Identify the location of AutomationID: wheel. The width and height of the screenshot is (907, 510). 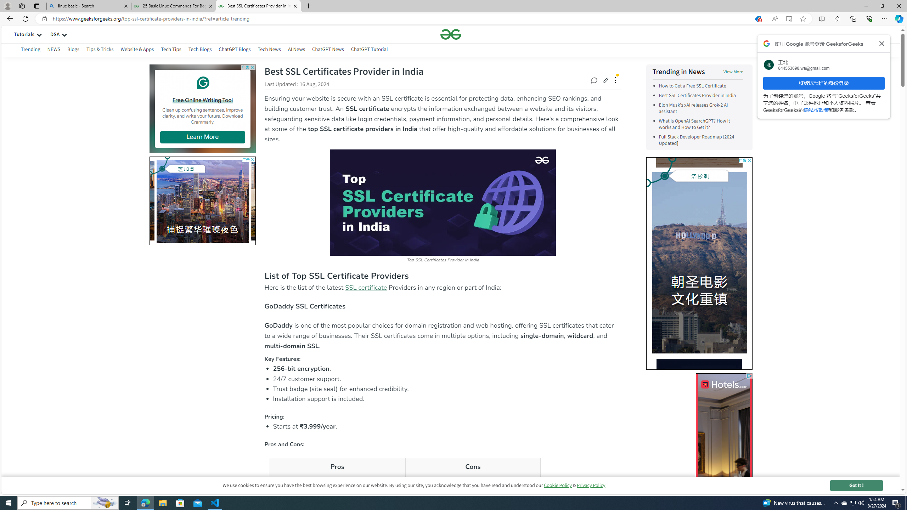
(646, 159).